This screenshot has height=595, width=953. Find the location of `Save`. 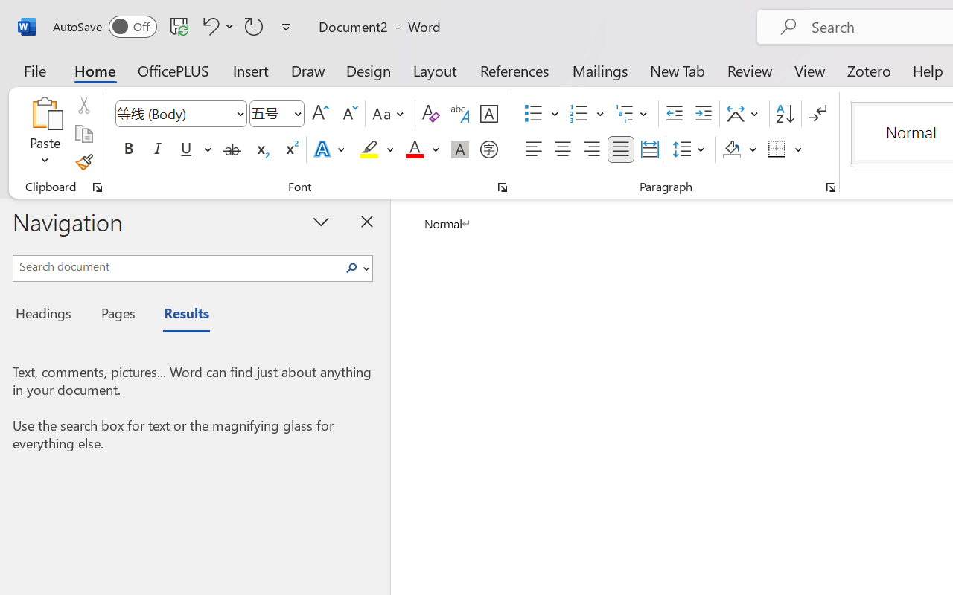

Save is located at coordinates (179, 26).